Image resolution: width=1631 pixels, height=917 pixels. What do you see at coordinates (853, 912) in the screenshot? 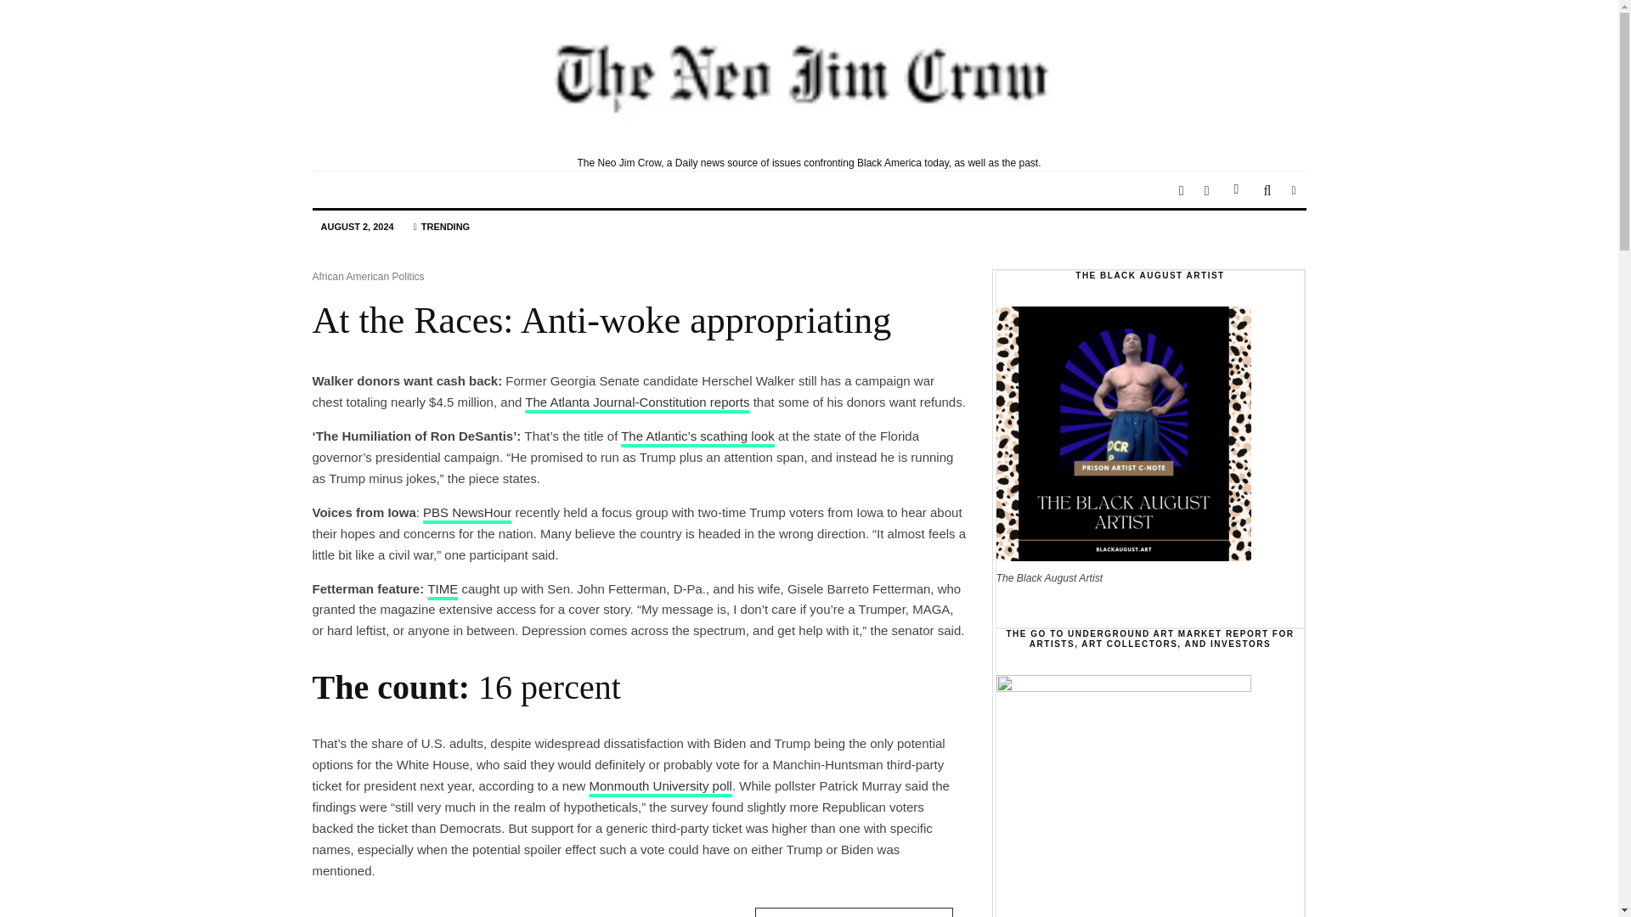
I see `Email Address` at bounding box center [853, 912].